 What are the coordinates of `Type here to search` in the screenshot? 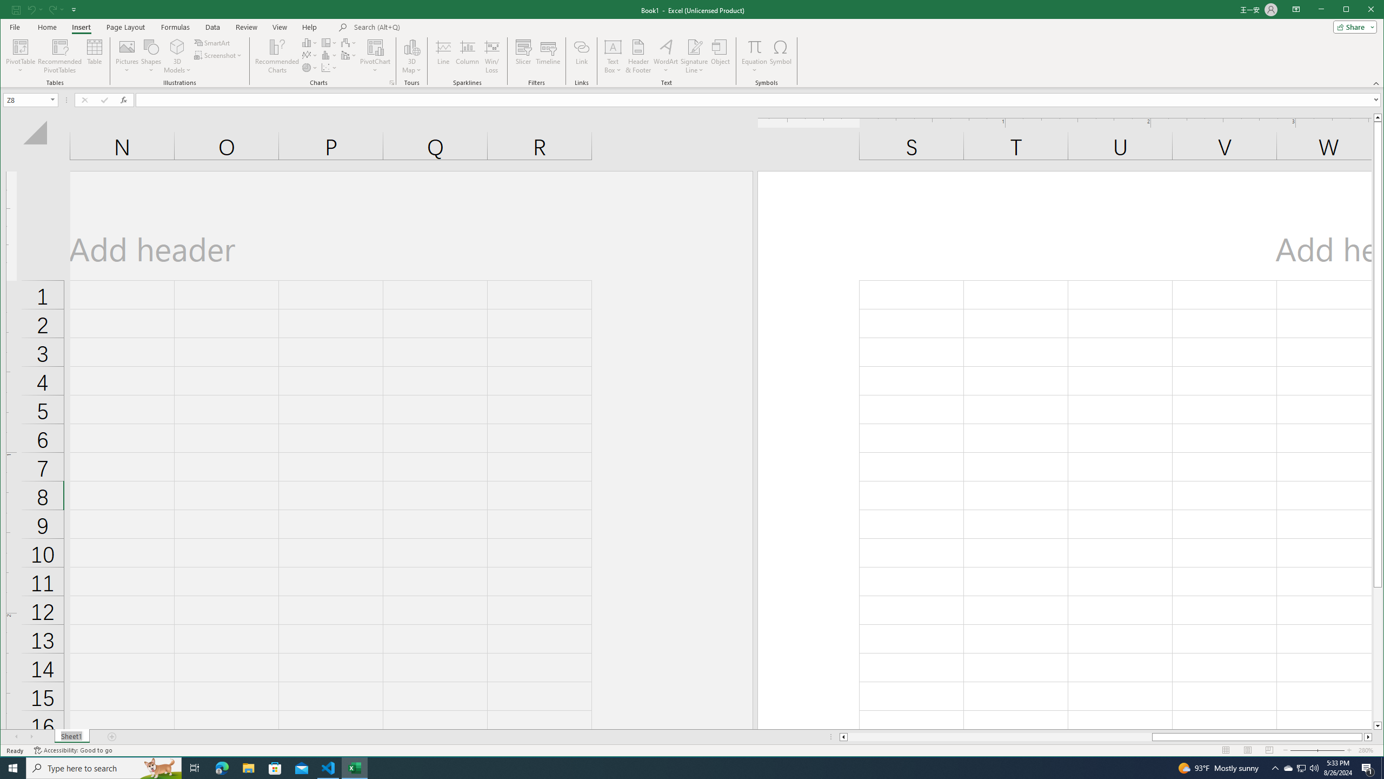 It's located at (492, 56).